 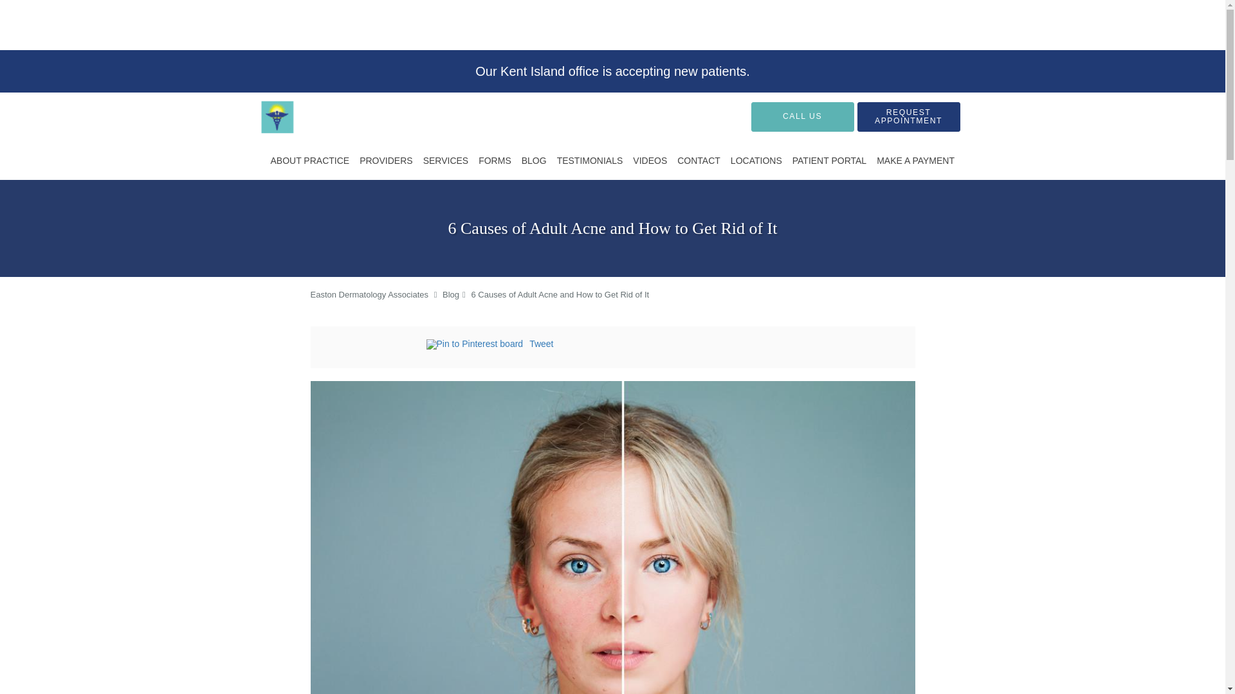 What do you see at coordinates (446, 161) in the screenshot?
I see `SERVICES` at bounding box center [446, 161].